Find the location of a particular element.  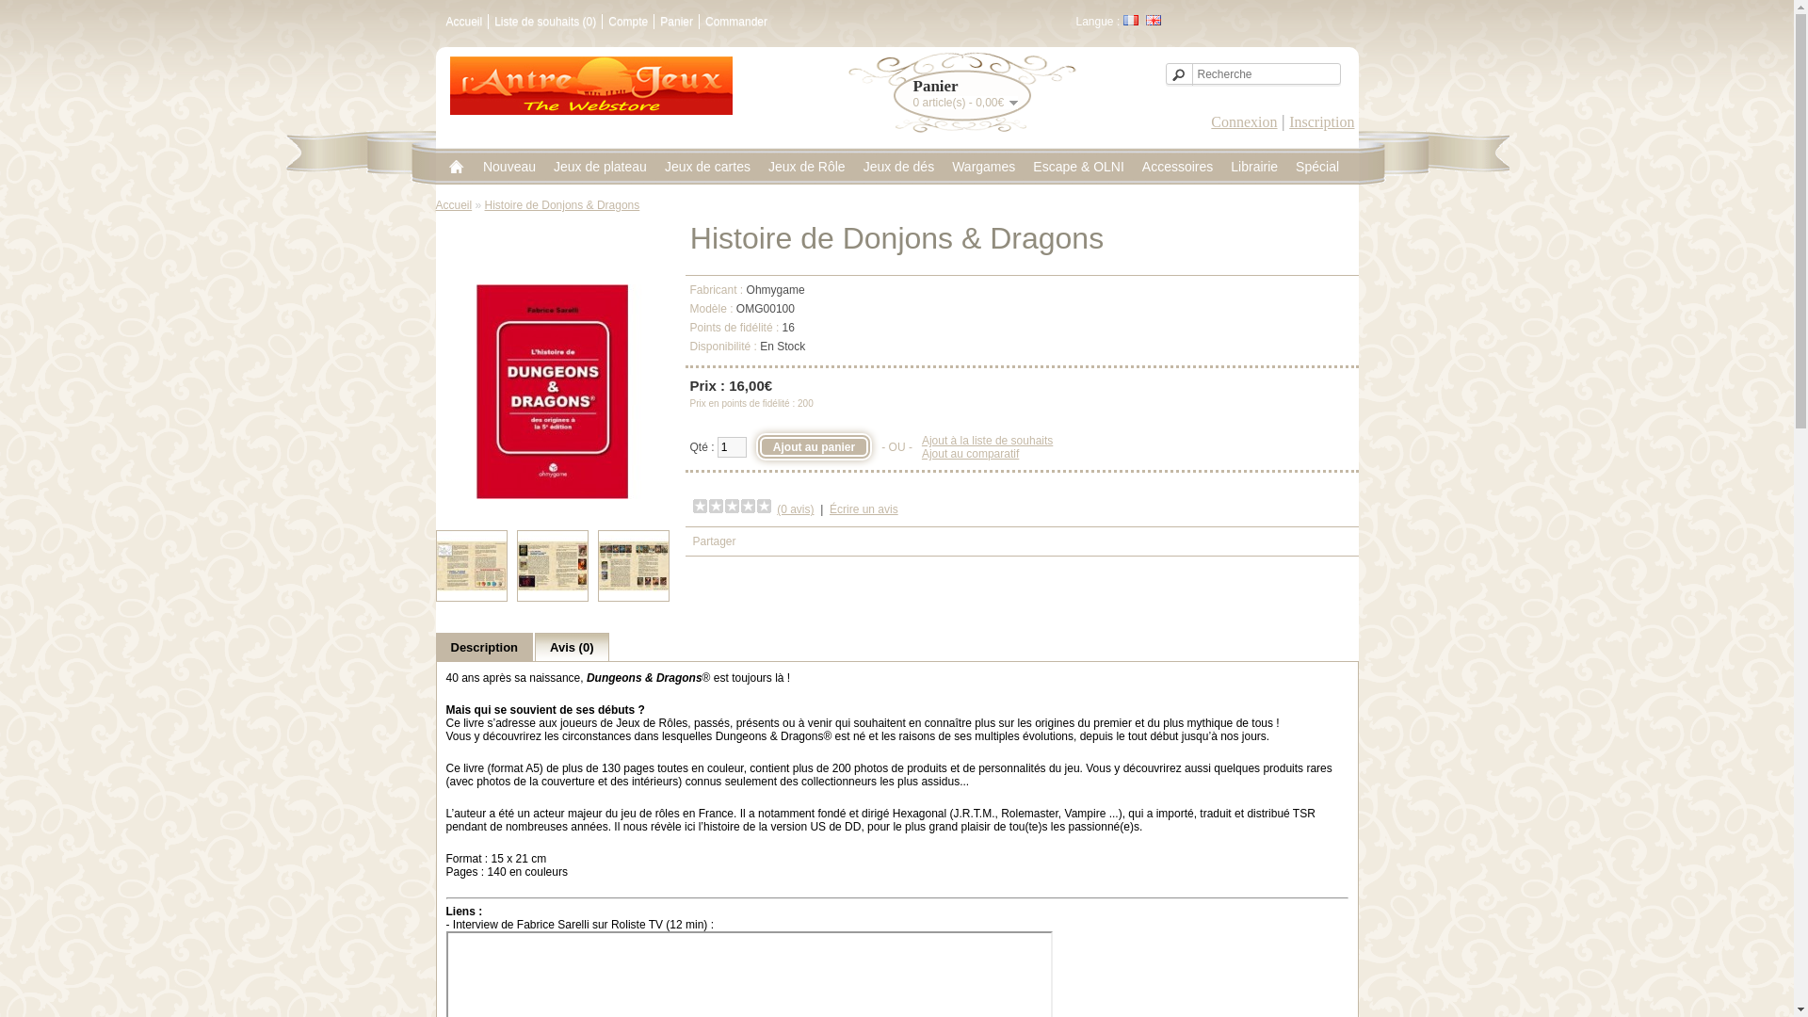

Histoire de Donjons & Dragons is located at coordinates (552, 495).